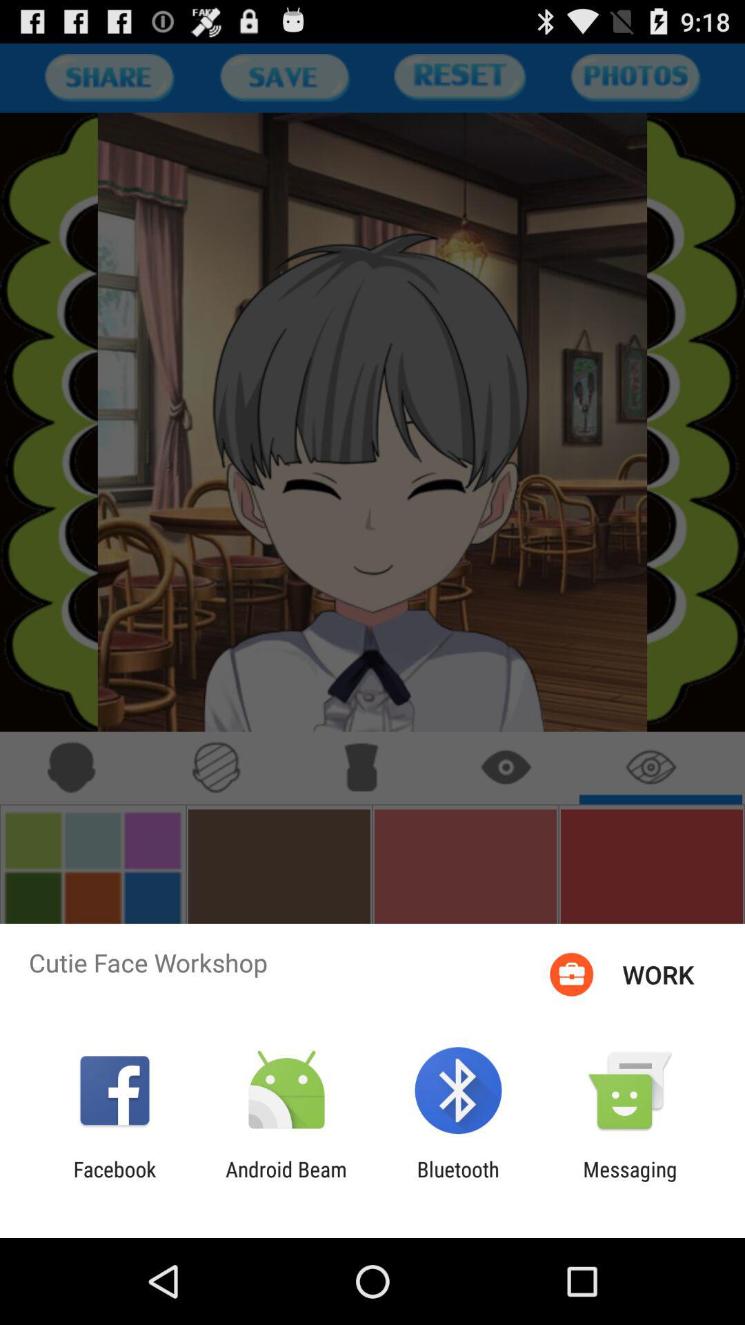  Describe the element at coordinates (458, 1181) in the screenshot. I see `open bluetooth` at that location.